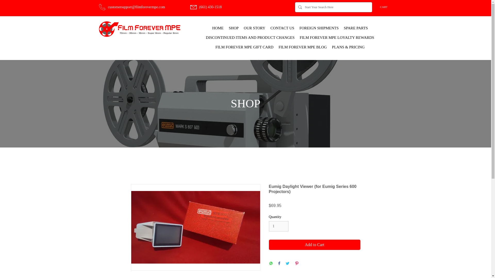 The height and width of the screenshot is (278, 495). I want to click on Add to Cart, so click(315, 245).